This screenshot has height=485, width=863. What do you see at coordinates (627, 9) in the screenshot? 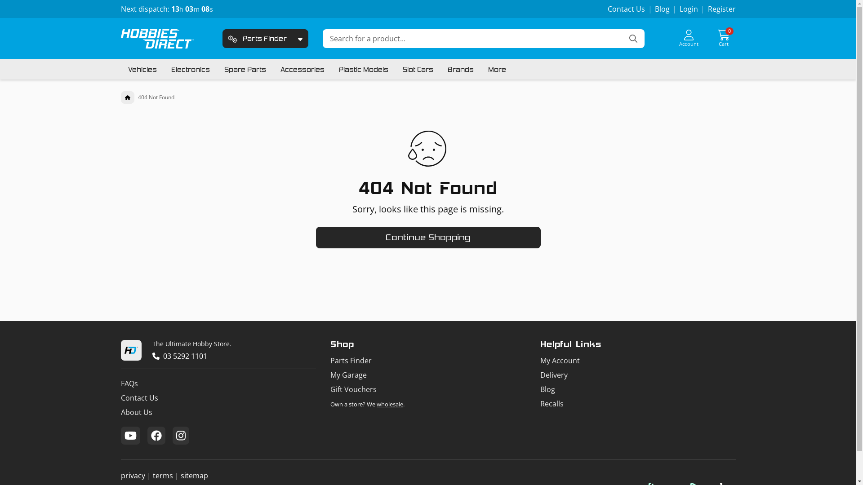
I see `Contact Us` at bounding box center [627, 9].